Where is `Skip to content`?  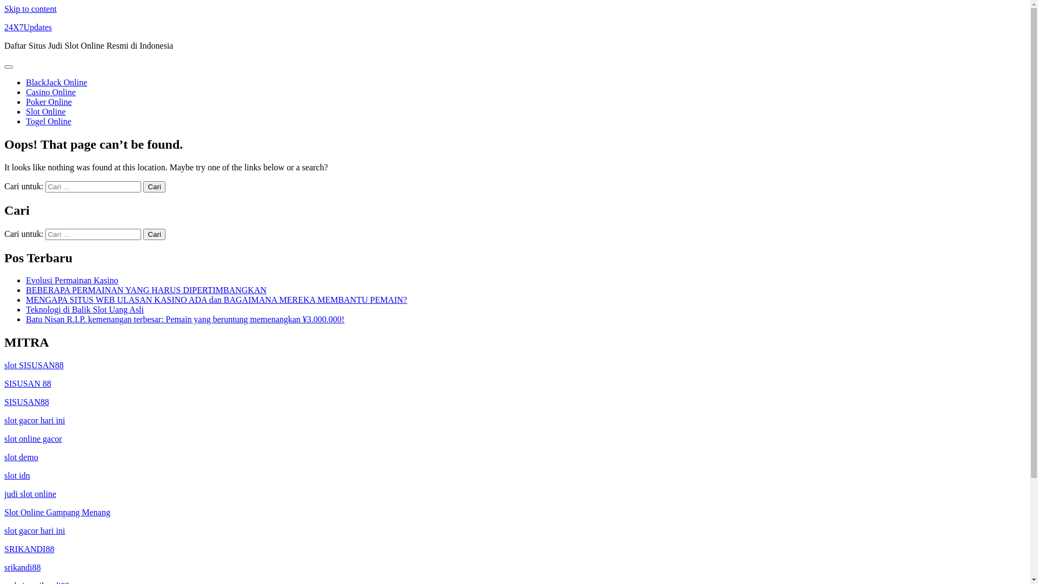
Skip to content is located at coordinates (30, 9).